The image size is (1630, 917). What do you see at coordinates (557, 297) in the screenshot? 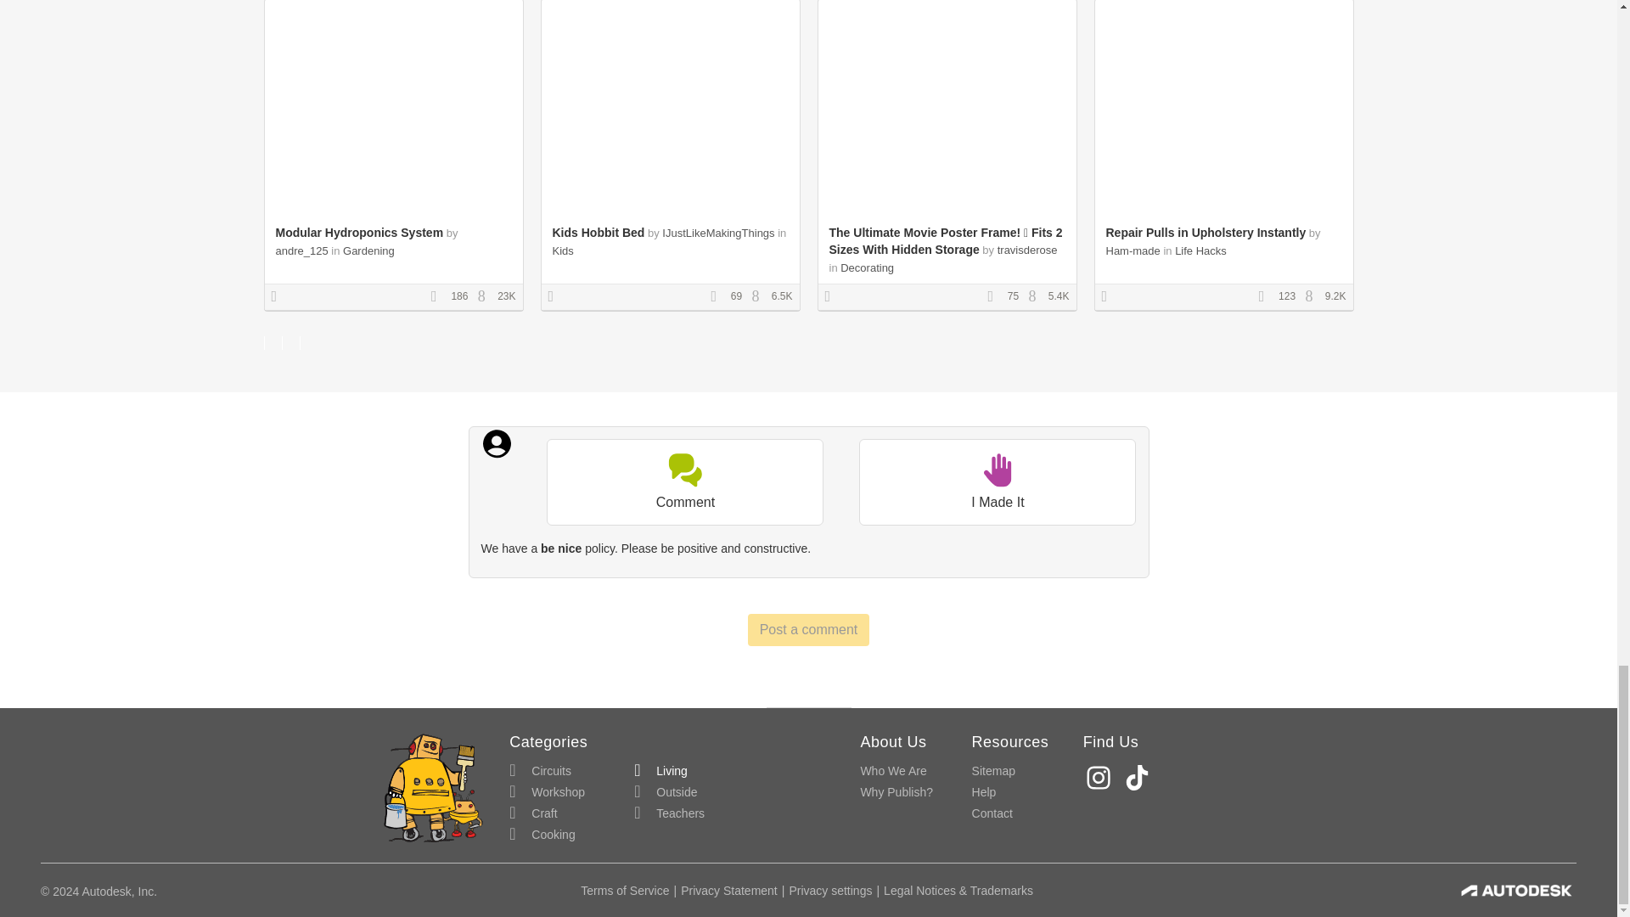
I see `Contest Winner` at bounding box center [557, 297].